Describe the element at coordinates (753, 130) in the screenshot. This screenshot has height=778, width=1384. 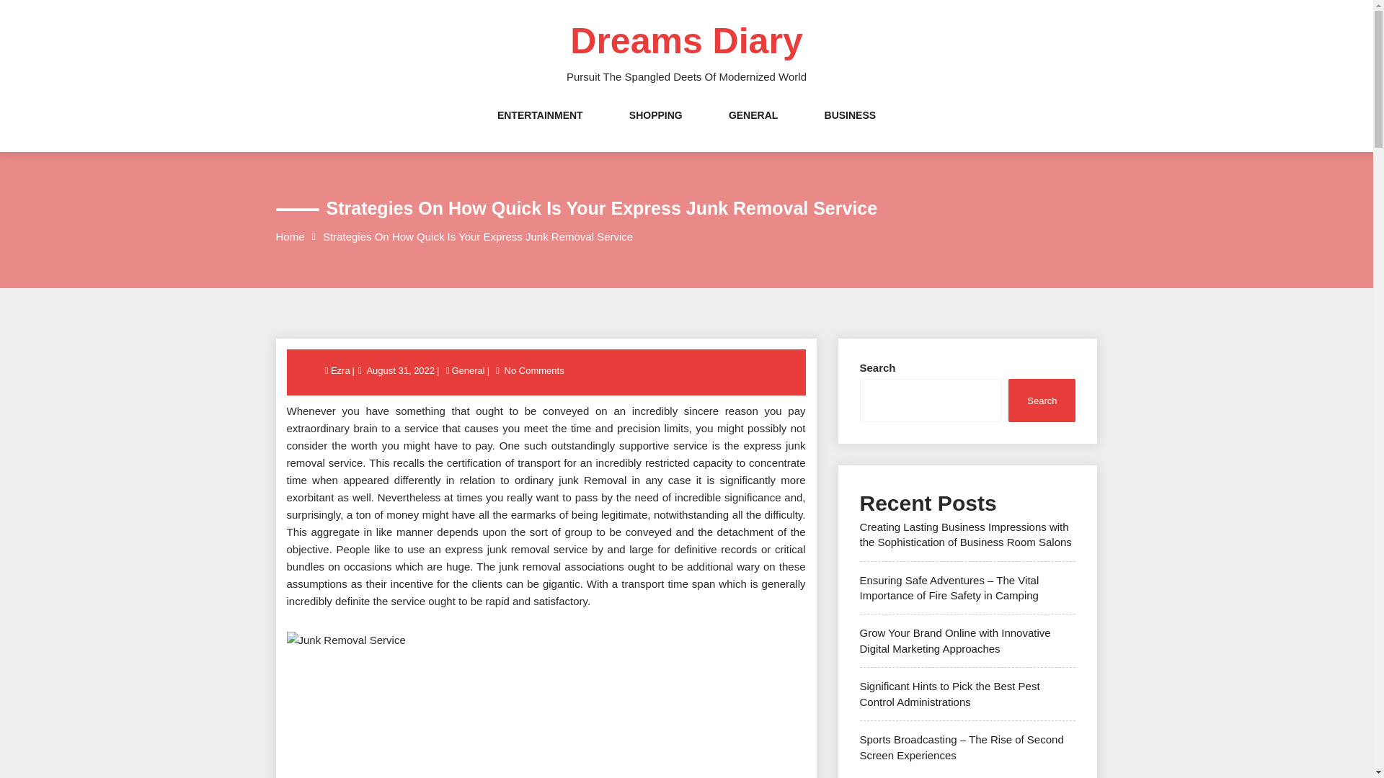
I see `GENERAL` at that location.